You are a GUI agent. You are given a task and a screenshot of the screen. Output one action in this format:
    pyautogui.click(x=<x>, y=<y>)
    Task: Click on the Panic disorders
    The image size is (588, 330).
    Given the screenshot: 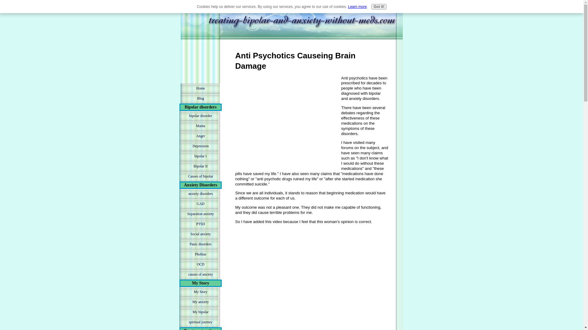 What is the action you would take?
    pyautogui.click(x=200, y=244)
    